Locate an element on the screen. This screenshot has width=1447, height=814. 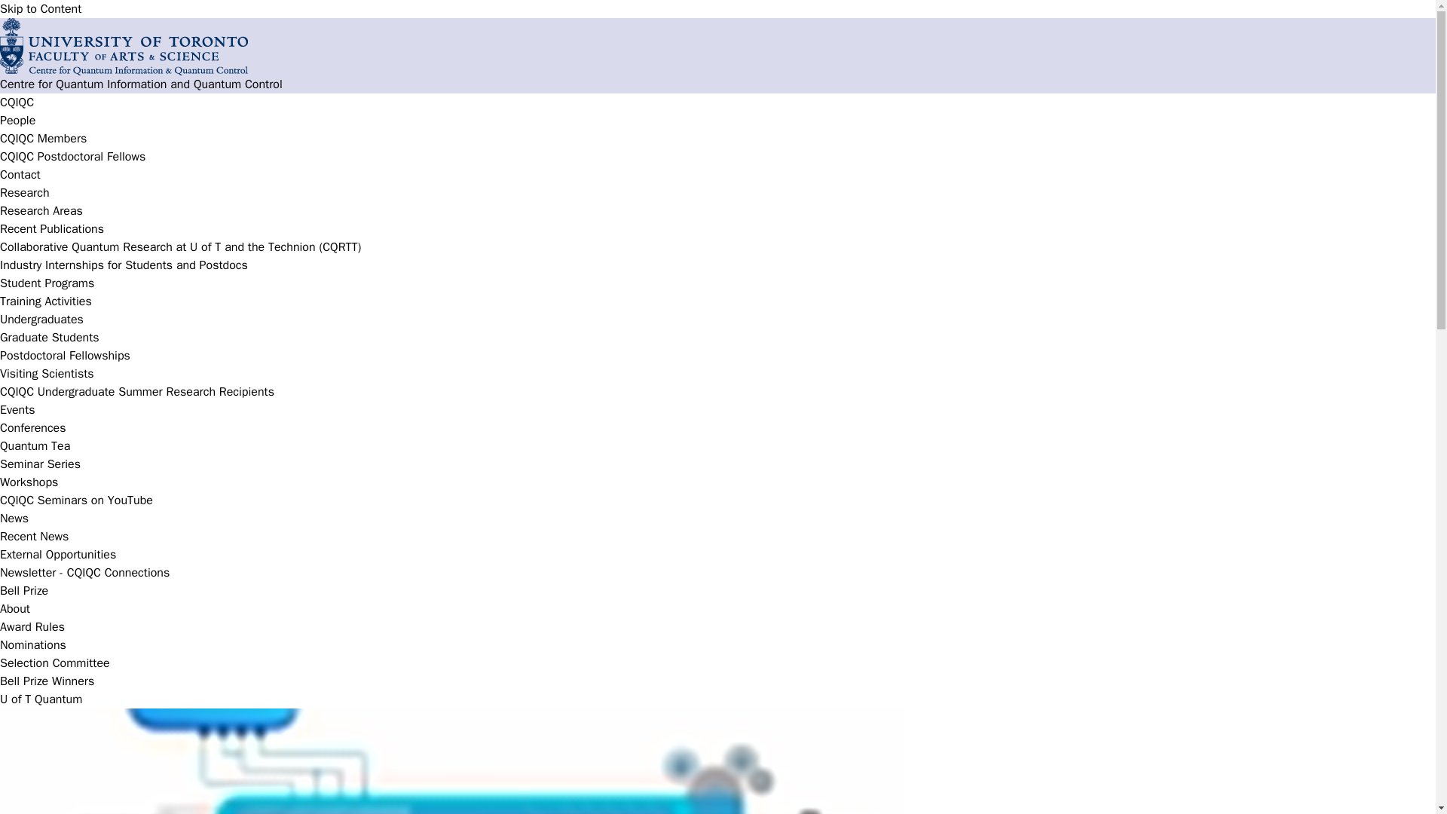
CQIQC Undergraduate Summer Research Recipients is located at coordinates (137, 392).